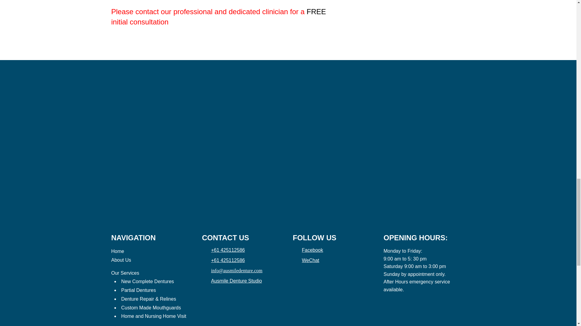 The height and width of the screenshot is (326, 581). Describe the element at coordinates (308, 250) in the screenshot. I see `Facebook` at that location.